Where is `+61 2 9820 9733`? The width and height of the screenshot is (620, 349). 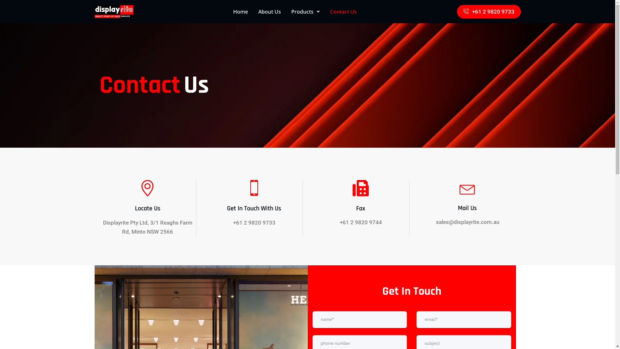
+61 2 9820 9733 is located at coordinates (254, 223).